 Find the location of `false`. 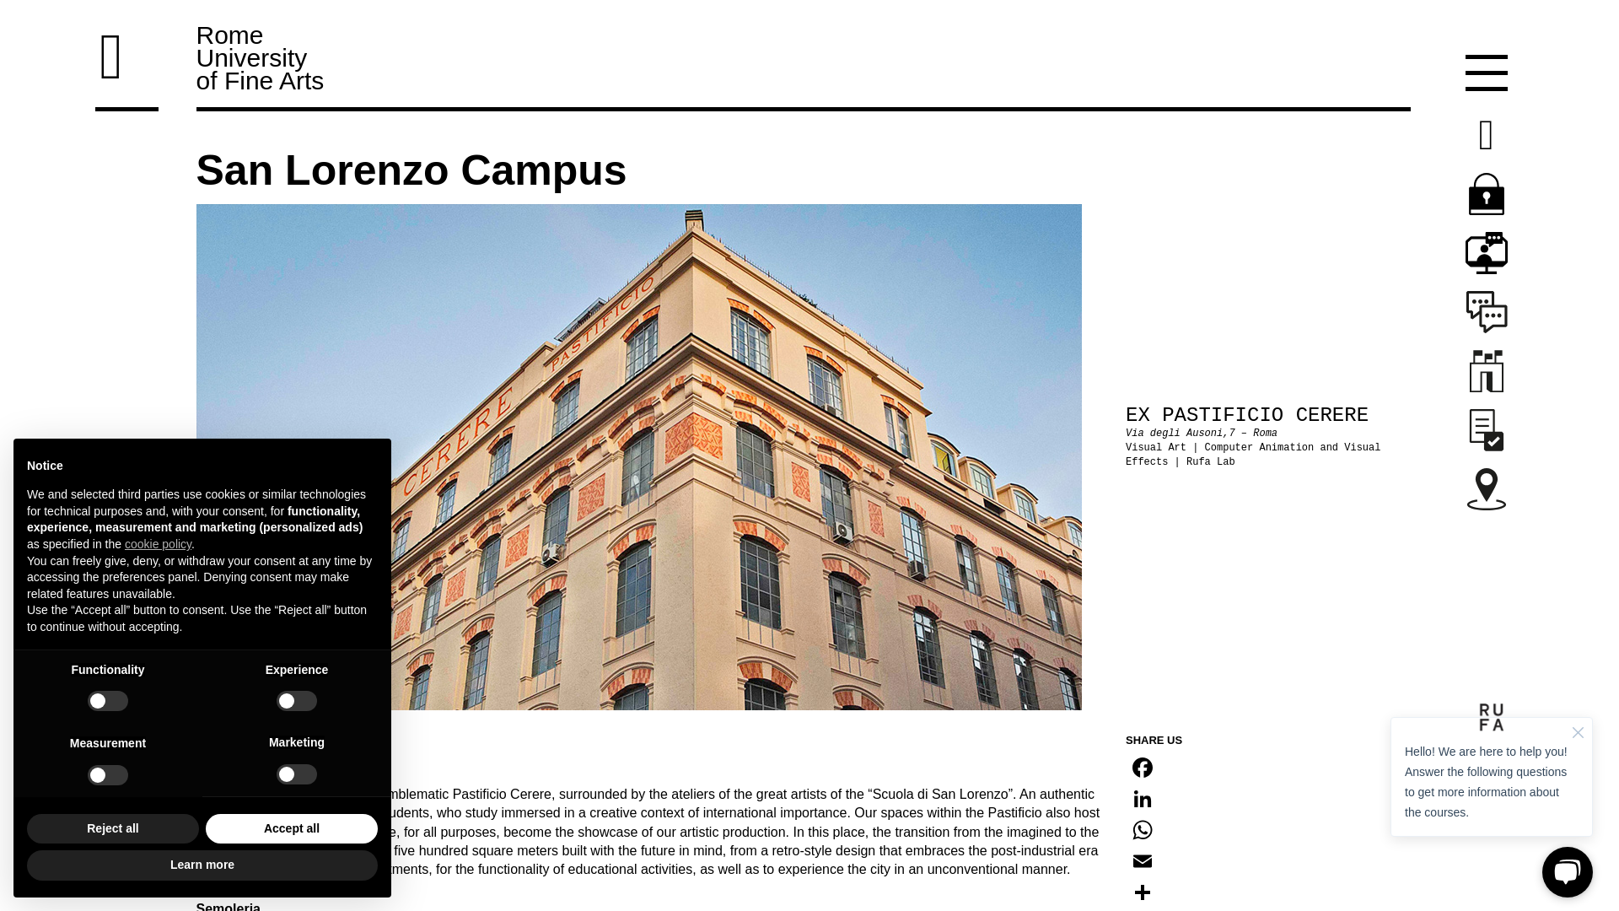

false is located at coordinates (297, 774).